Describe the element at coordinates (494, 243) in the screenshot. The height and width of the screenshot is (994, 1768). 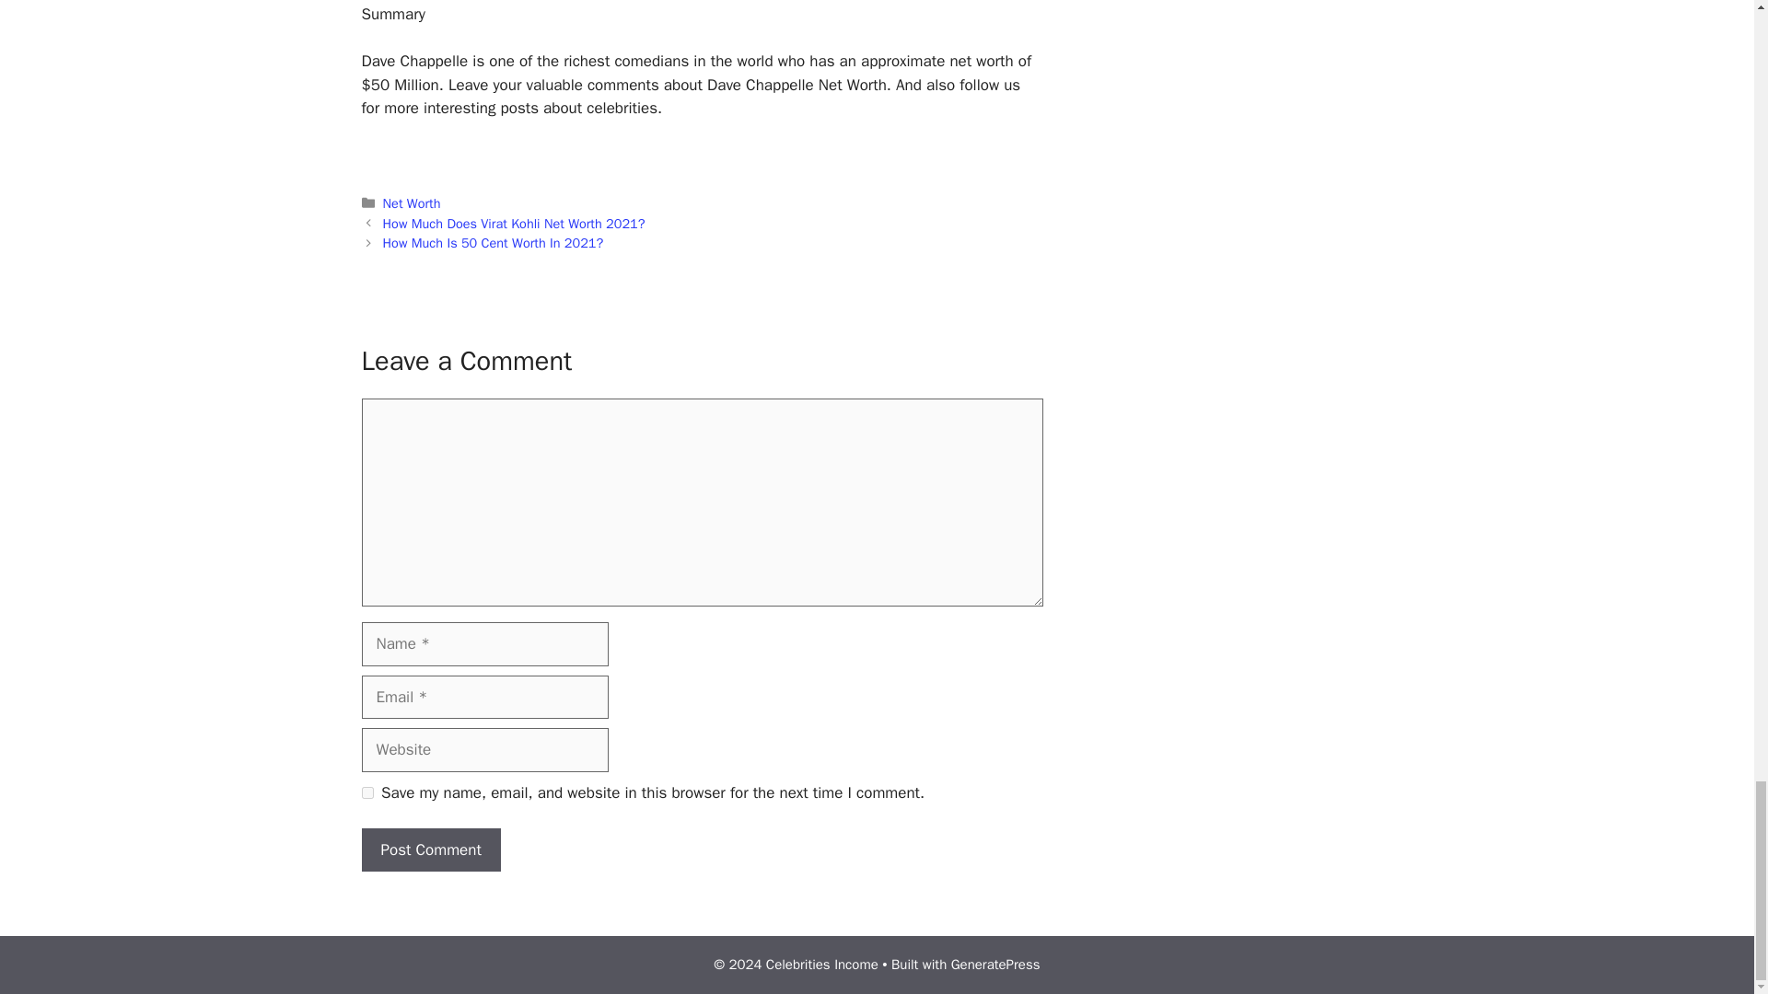
I see `How Much Is 50 Cent Worth In 2021?` at that location.